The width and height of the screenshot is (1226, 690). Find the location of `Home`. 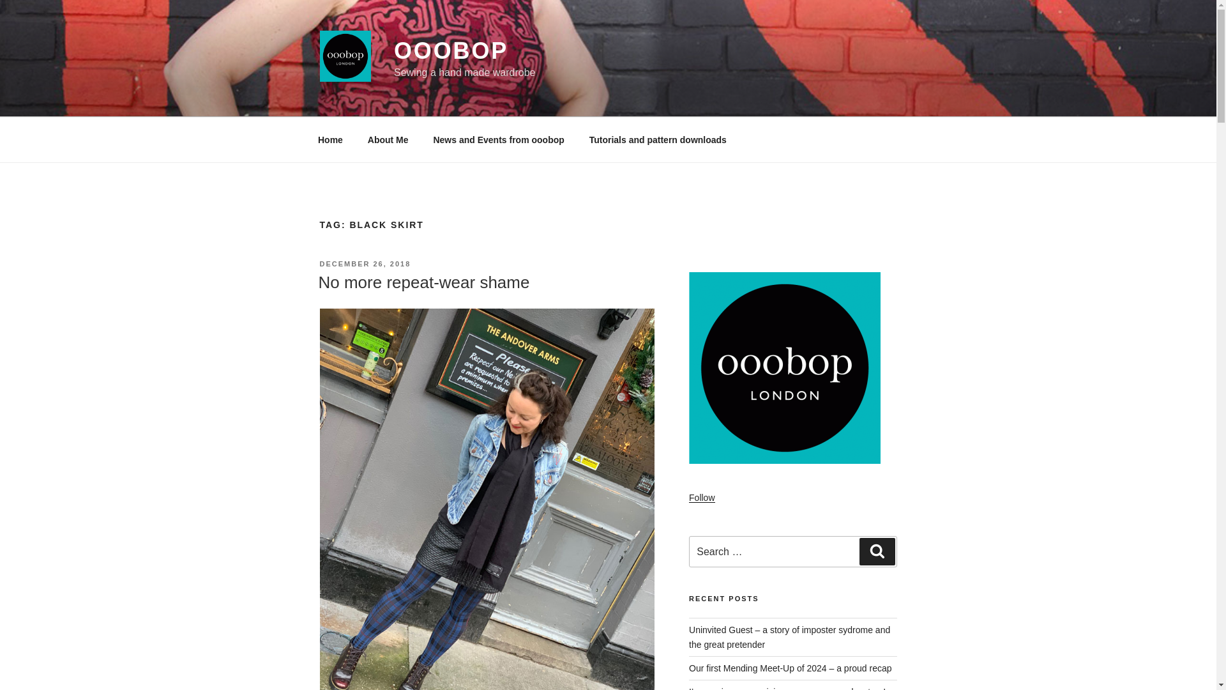

Home is located at coordinates (330, 139).